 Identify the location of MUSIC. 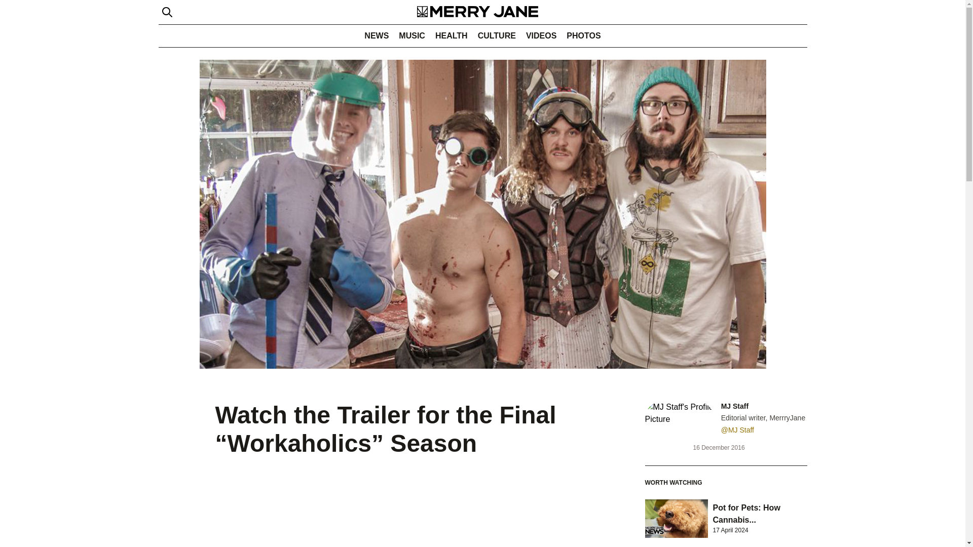
(411, 35).